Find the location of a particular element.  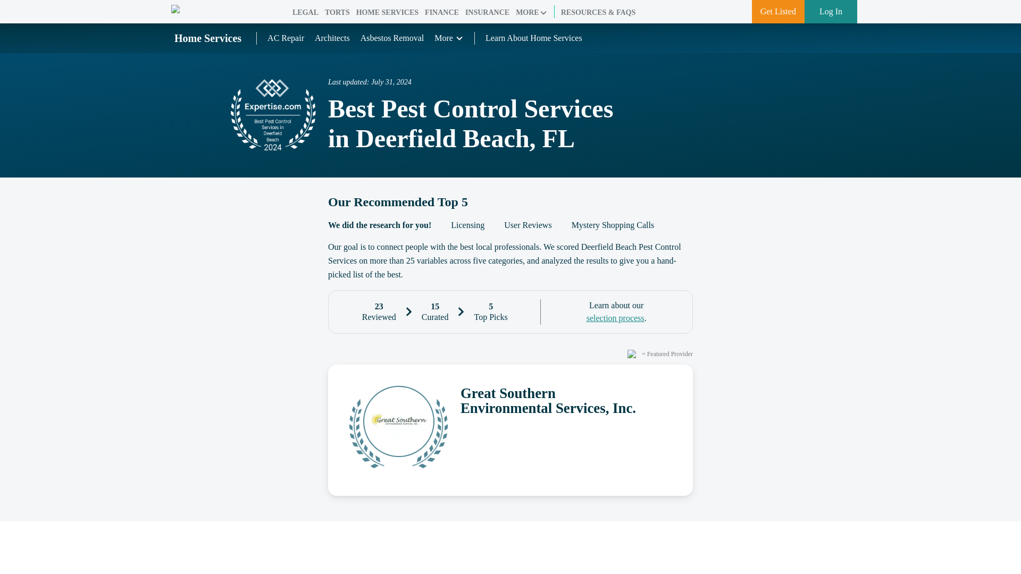

Great Southern Environmental Services, Inc. is located at coordinates (510, 430).